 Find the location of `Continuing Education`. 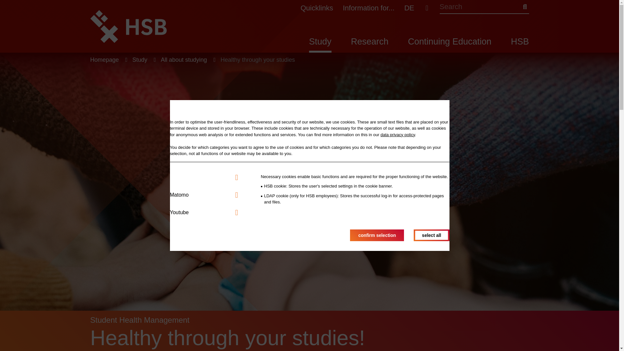

Continuing Education is located at coordinates (450, 45).